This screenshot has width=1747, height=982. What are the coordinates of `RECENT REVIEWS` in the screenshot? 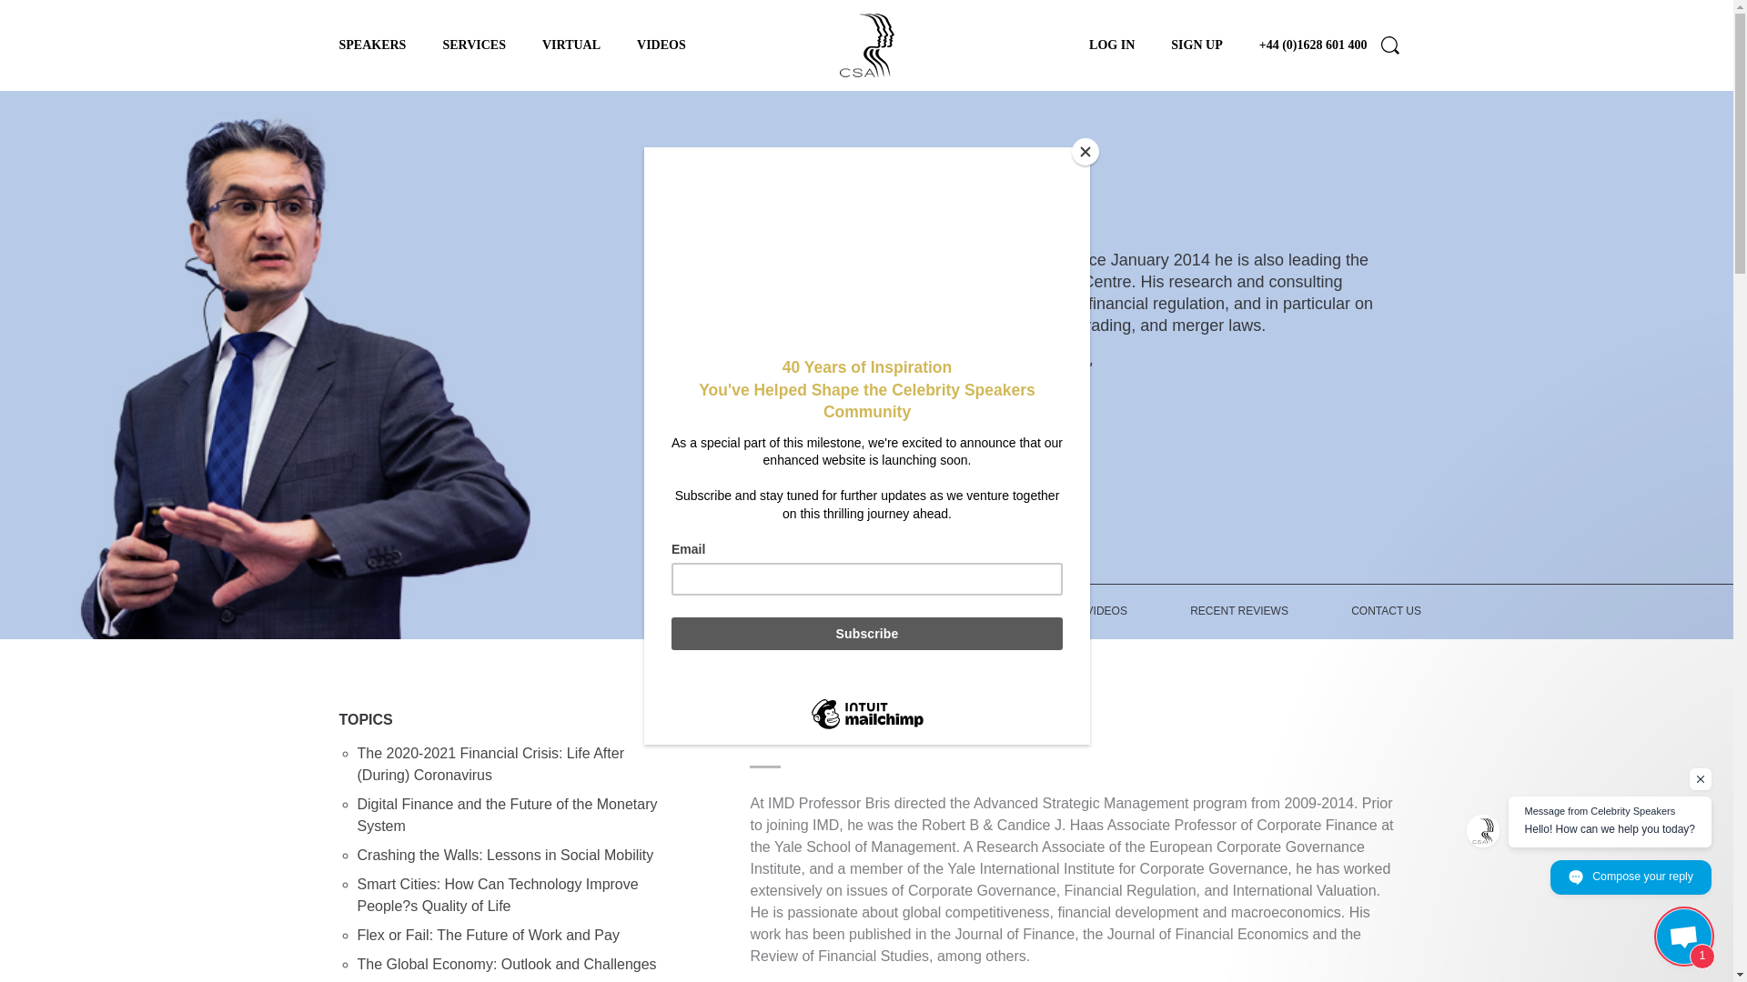 It's located at (1239, 611).